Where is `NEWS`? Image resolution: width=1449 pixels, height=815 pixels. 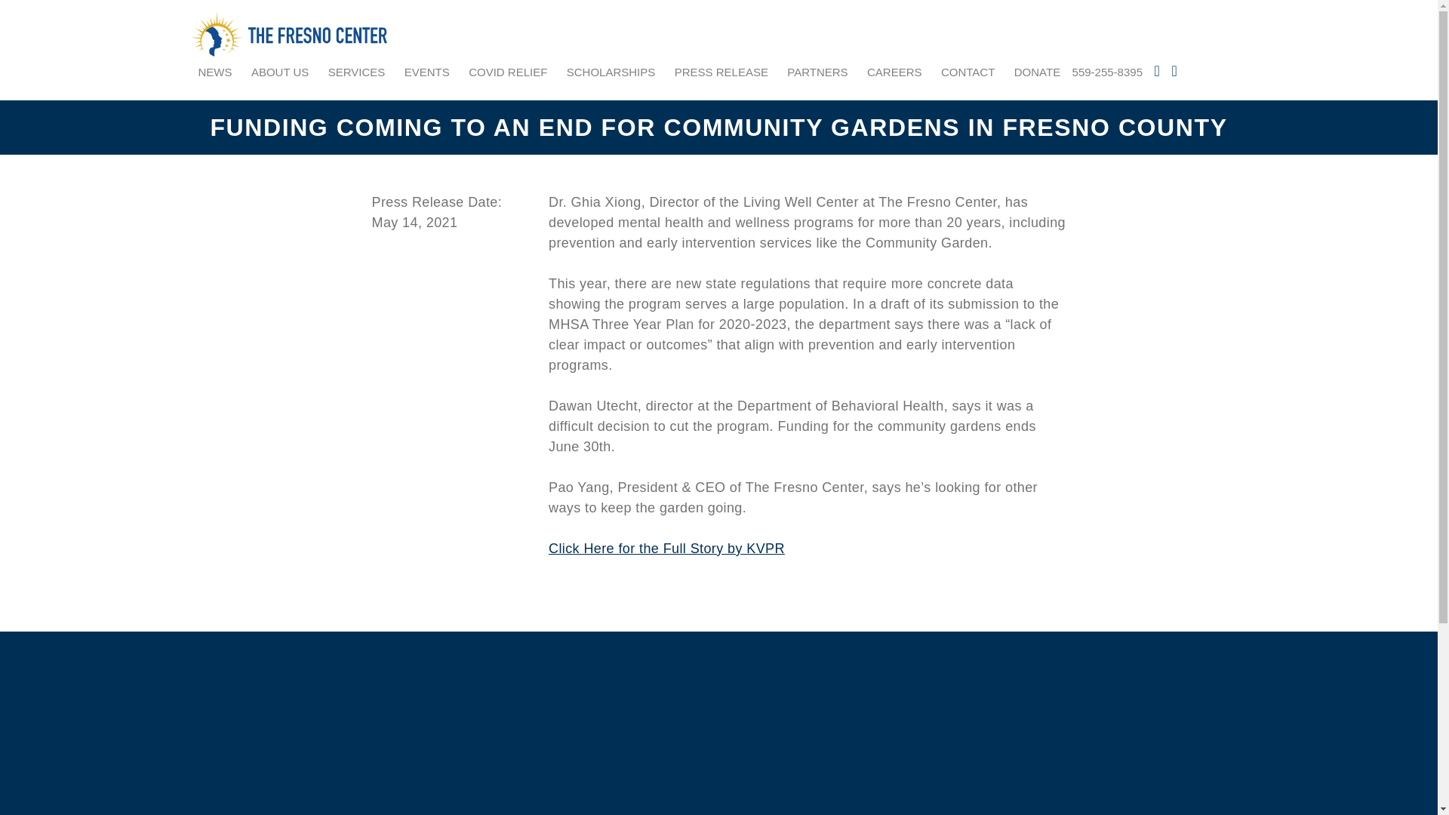
NEWS is located at coordinates (214, 72).